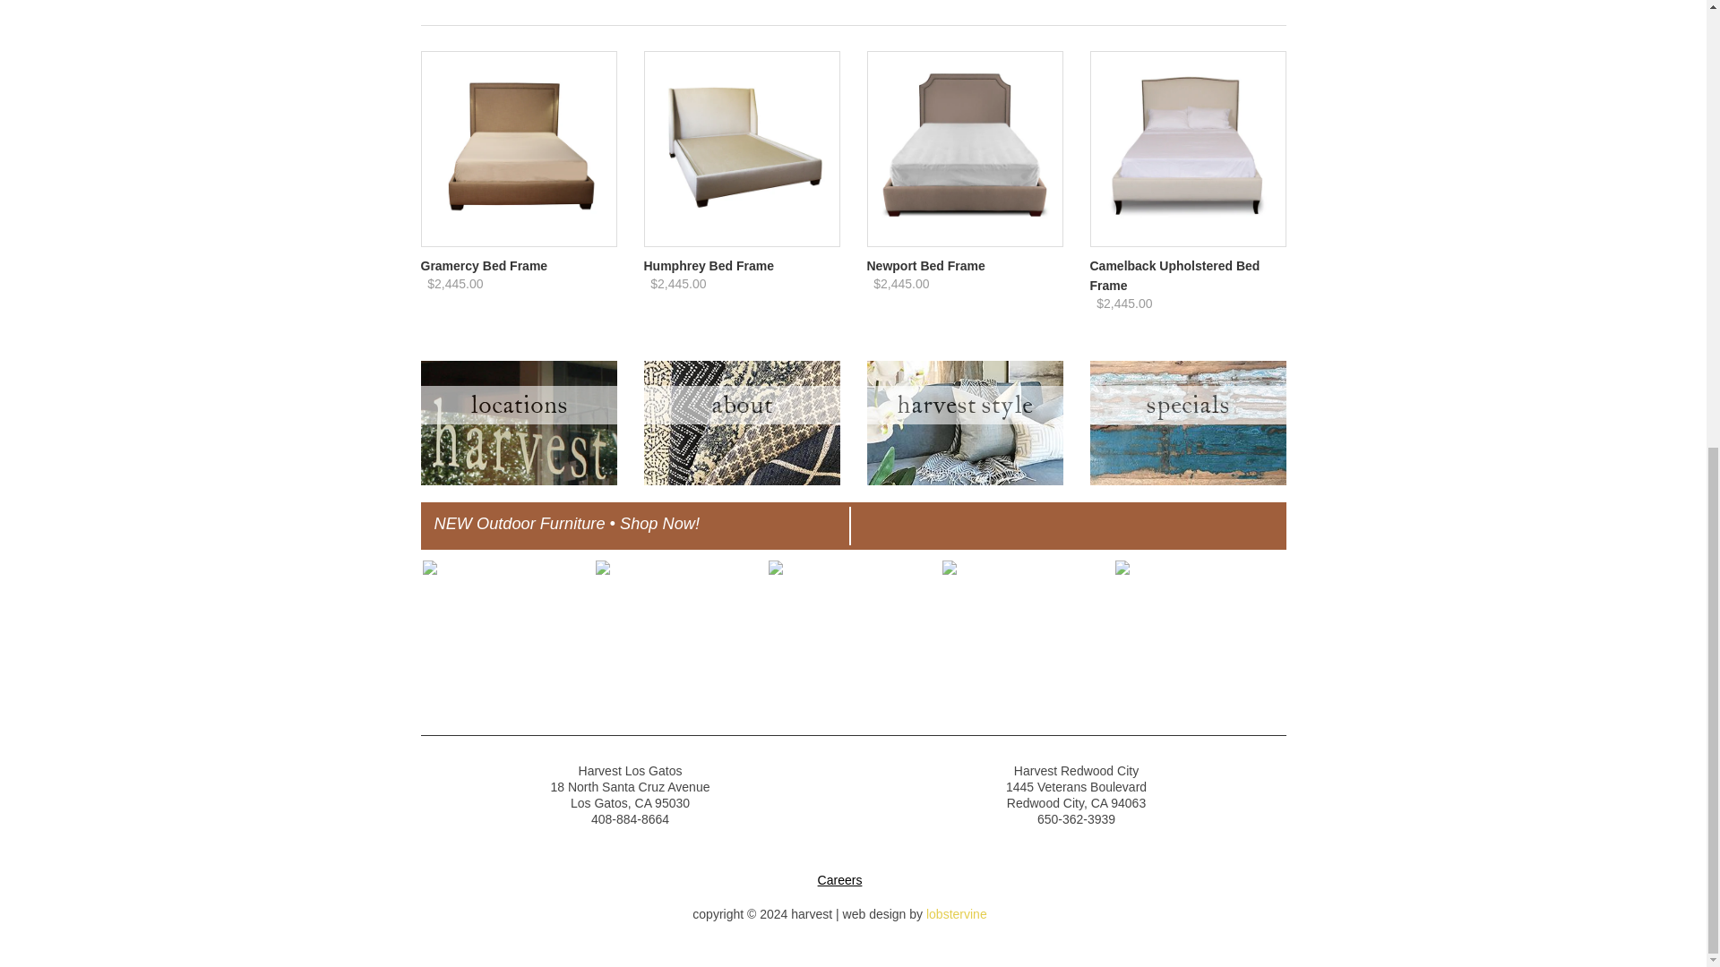 The height and width of the screenshot is (967, 1720). Describe the element at coordinates (964, 481) in the screenshot. I see `harvest style` at that location.